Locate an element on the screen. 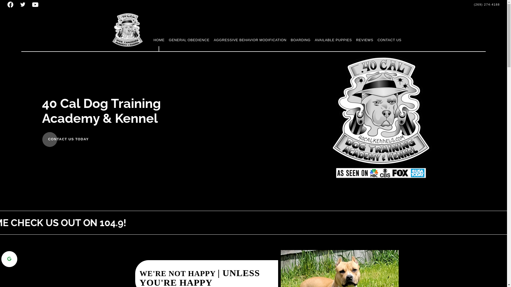 Image resolution: width=511 pixels, height=287 pixels. REVIEWS is located at coordinates (365, 40).